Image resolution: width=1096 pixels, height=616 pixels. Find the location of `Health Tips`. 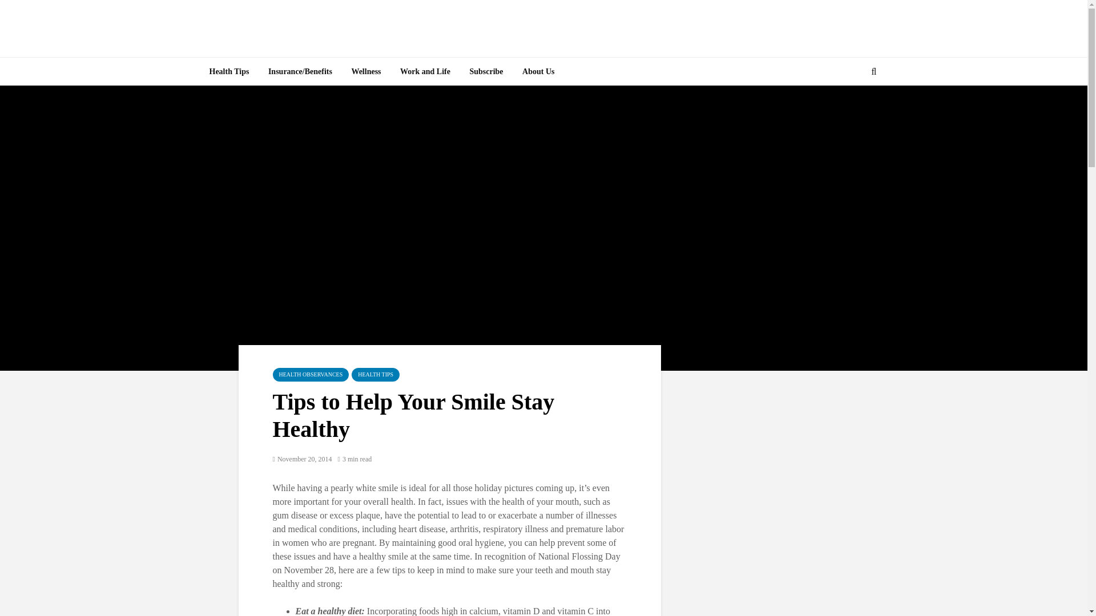

Health Tips is located at coordinates (229, 72).